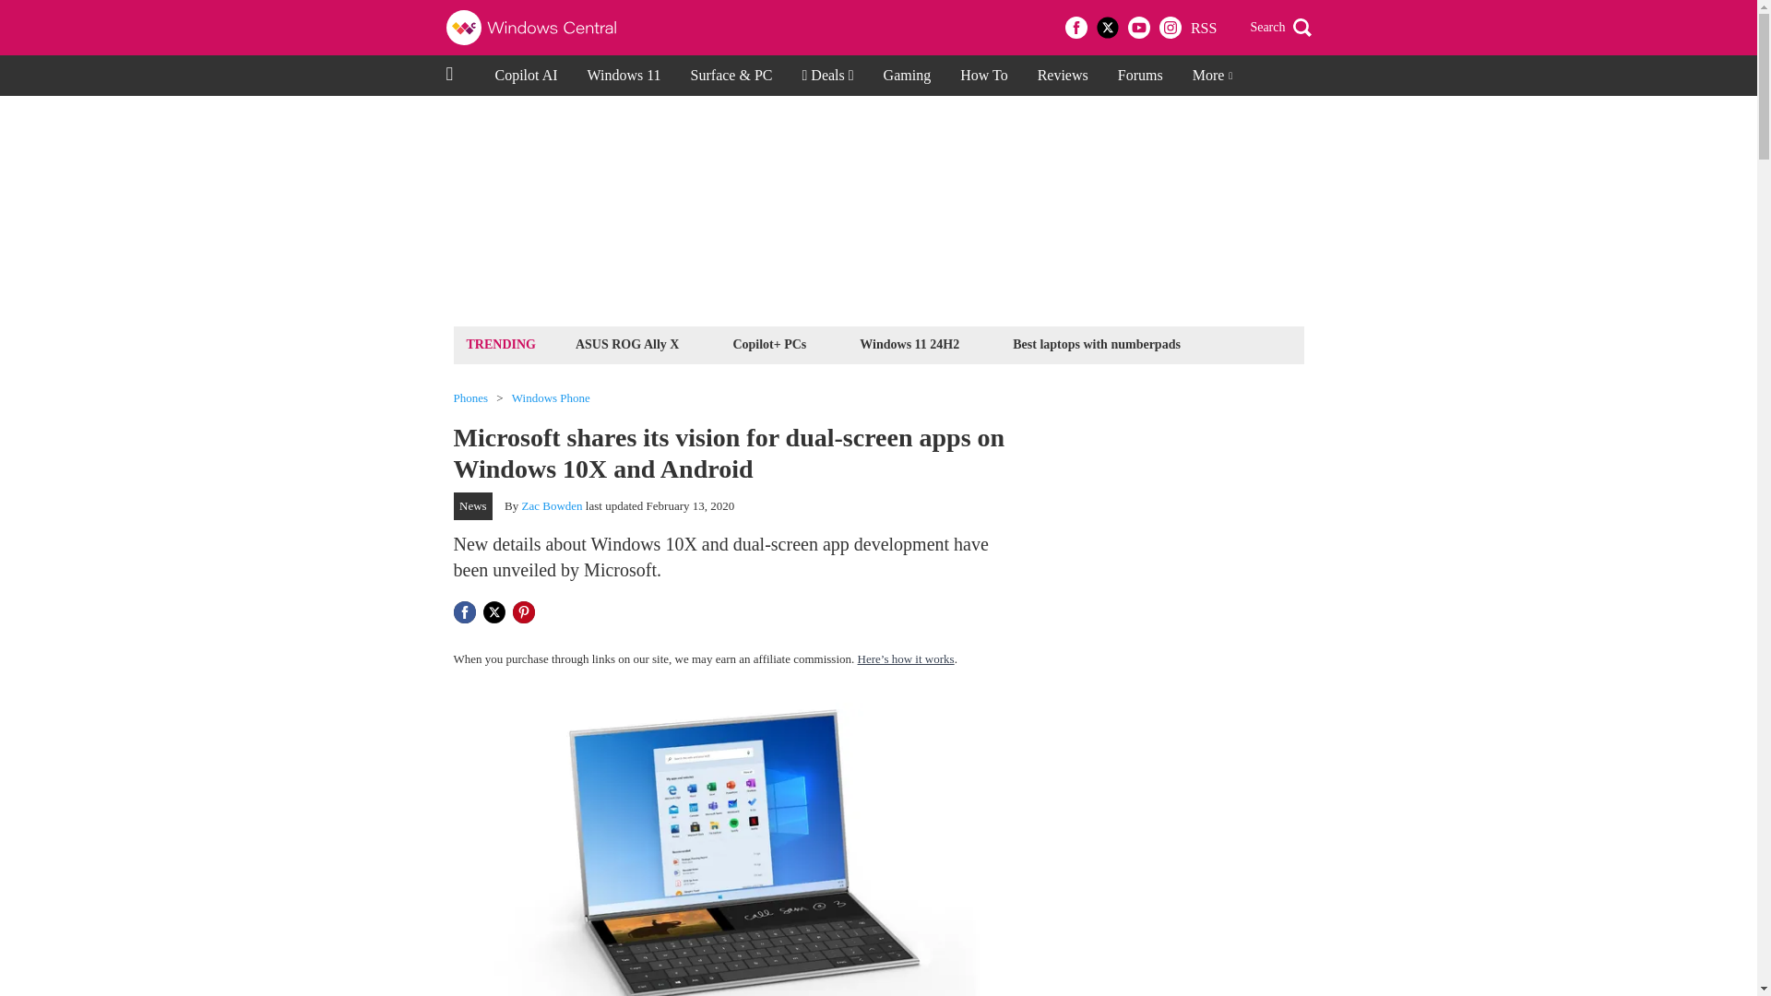  Describe the element at coordinates (470, 398) in the screenshot. I see `Phones` at that location.